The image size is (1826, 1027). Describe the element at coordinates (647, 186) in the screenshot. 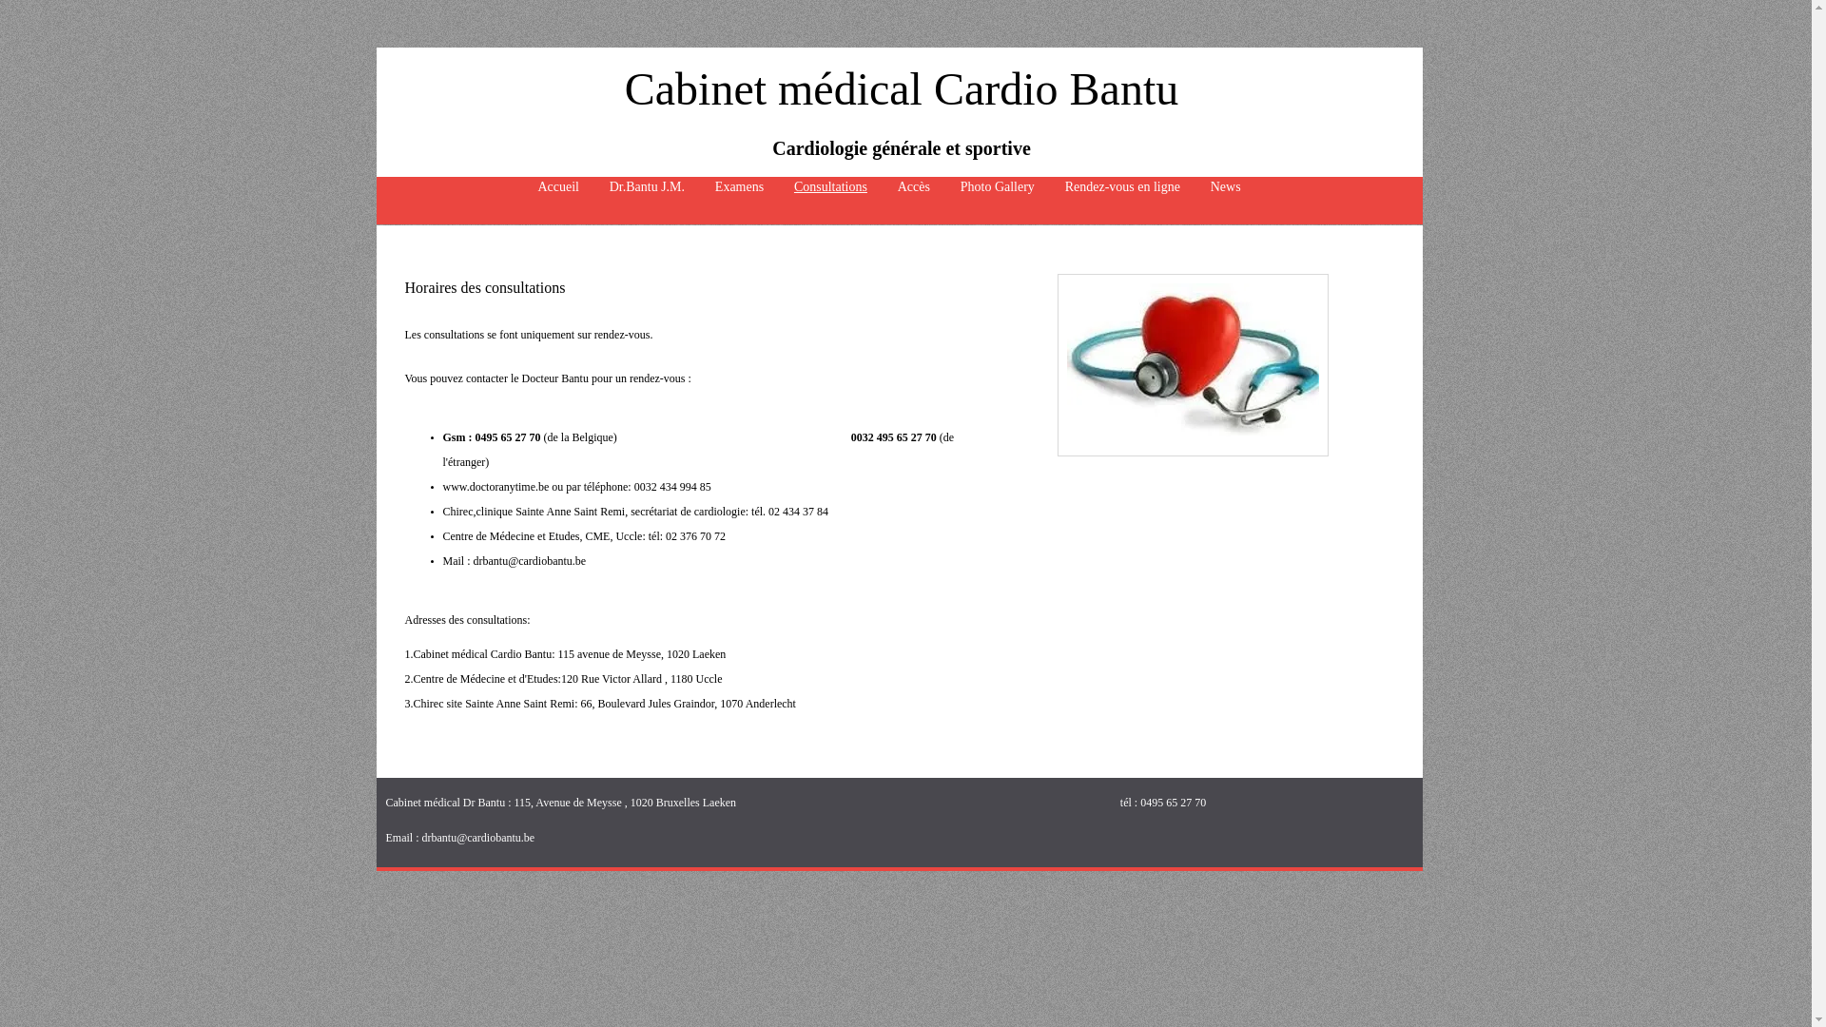

I see `Dr.Bantu J.M.` at that location.